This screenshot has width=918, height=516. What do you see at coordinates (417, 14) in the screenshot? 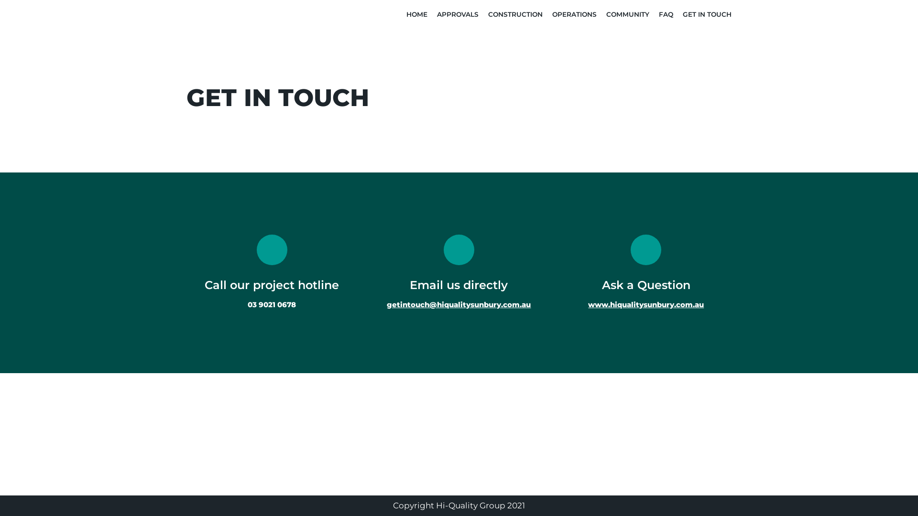
I see `HOME` at bounding box center [417, 14].